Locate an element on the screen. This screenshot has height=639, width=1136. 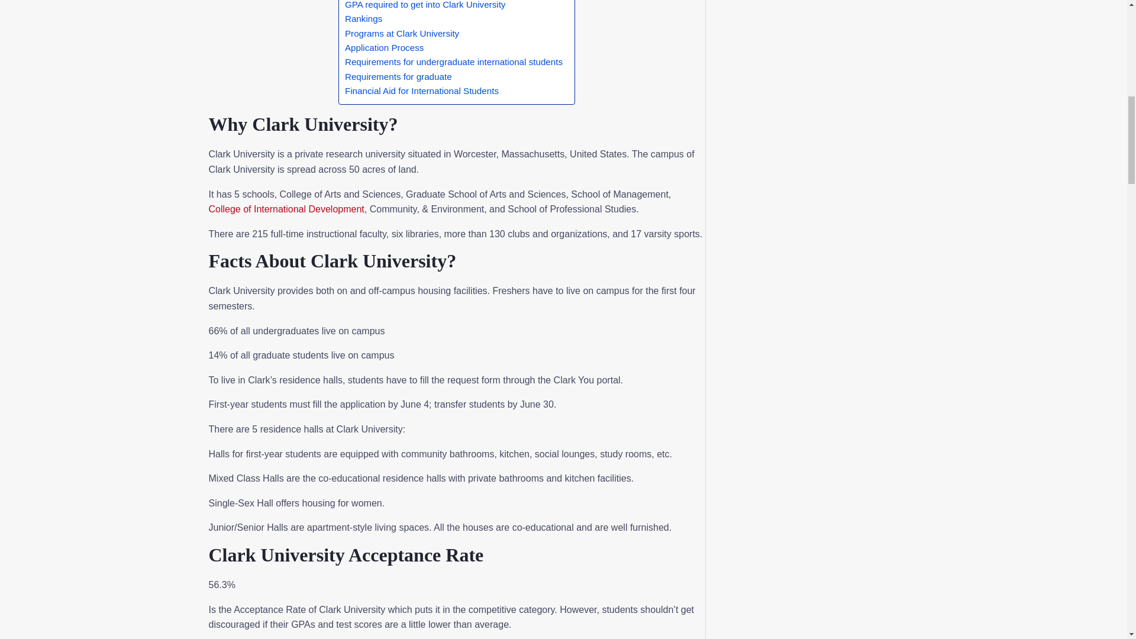
Requirements for undergraduate international students is located at coordinates (453, 62).